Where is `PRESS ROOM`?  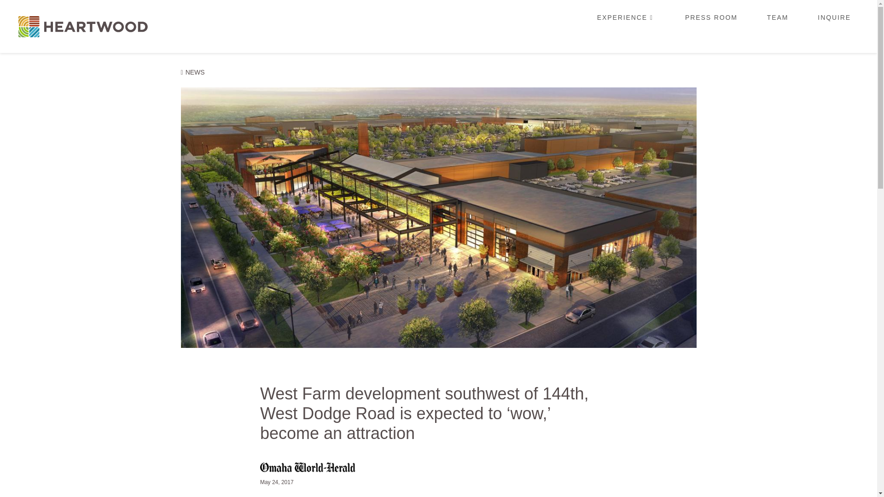 PRESS ROOM is located at coordinates (711, 26).